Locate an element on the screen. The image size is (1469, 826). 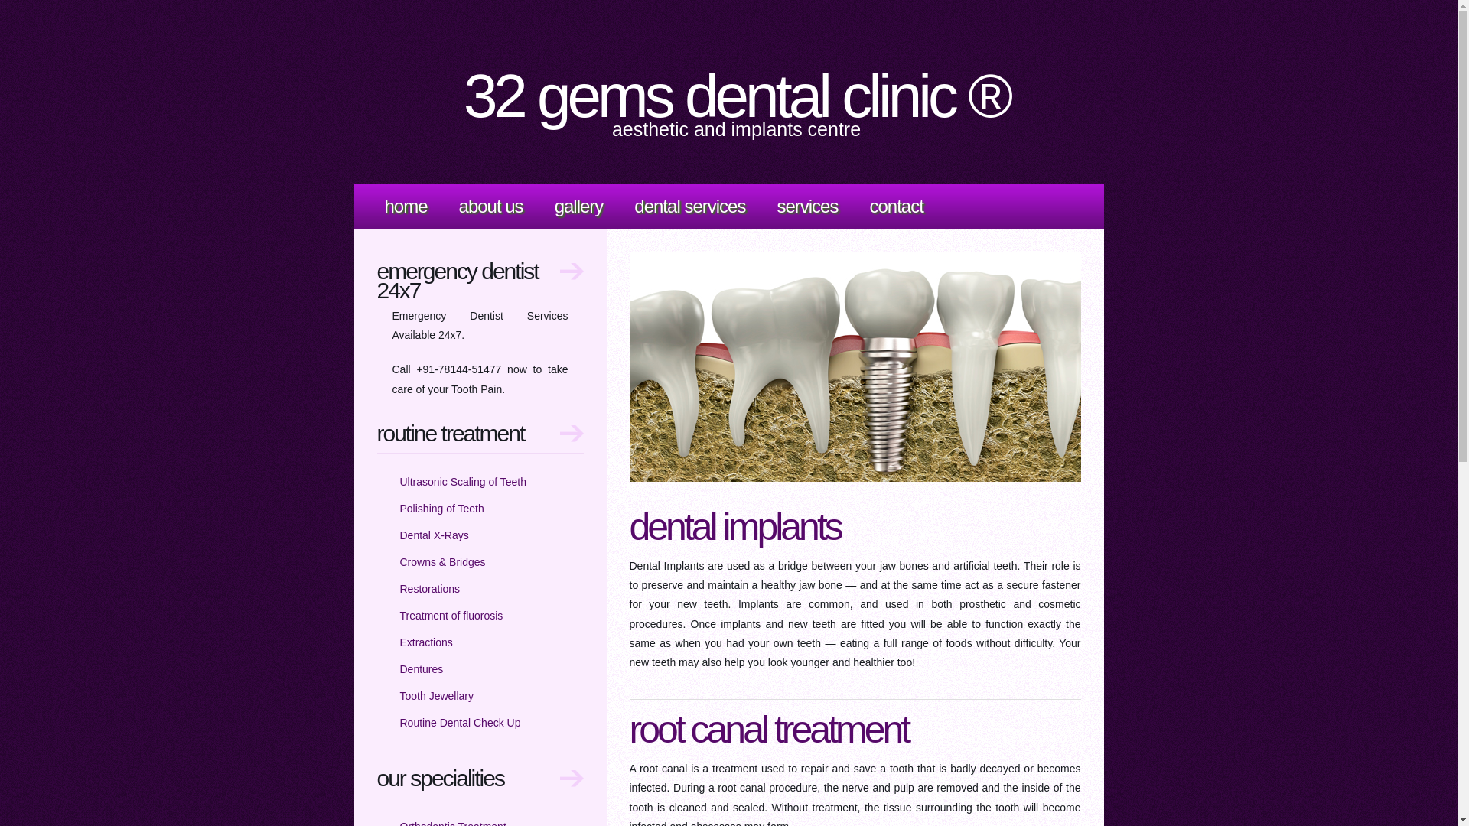
Extractions is located at coordinates (425, 642).